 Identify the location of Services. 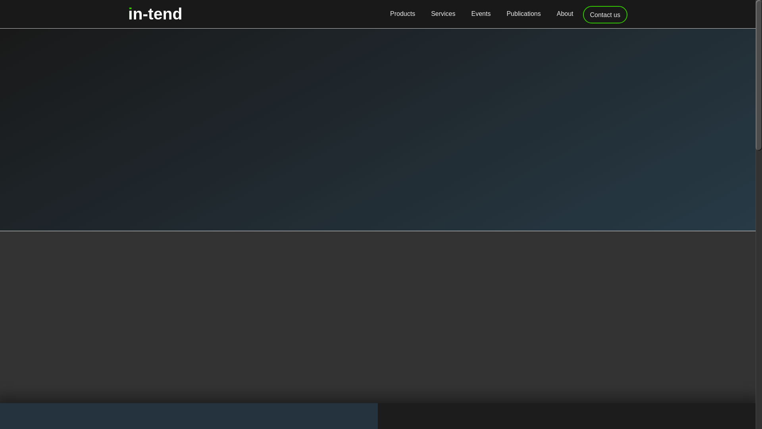
(155, 14).